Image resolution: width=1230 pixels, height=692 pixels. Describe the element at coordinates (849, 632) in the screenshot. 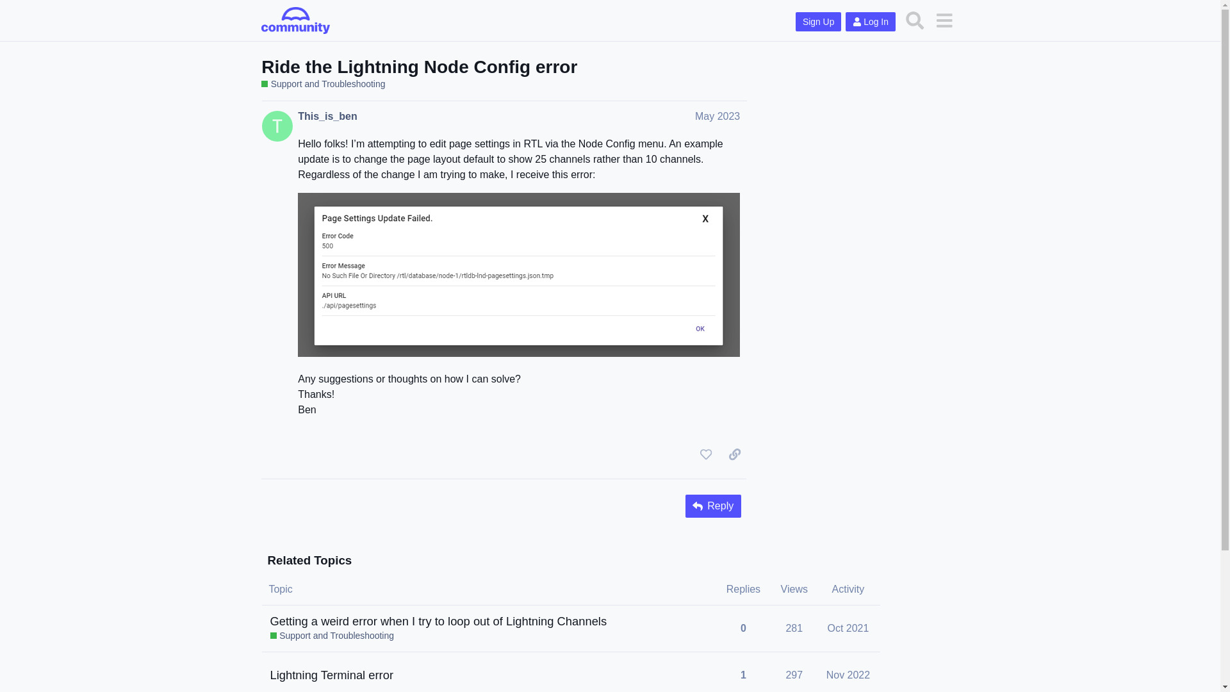

I see `like this post` at that location.